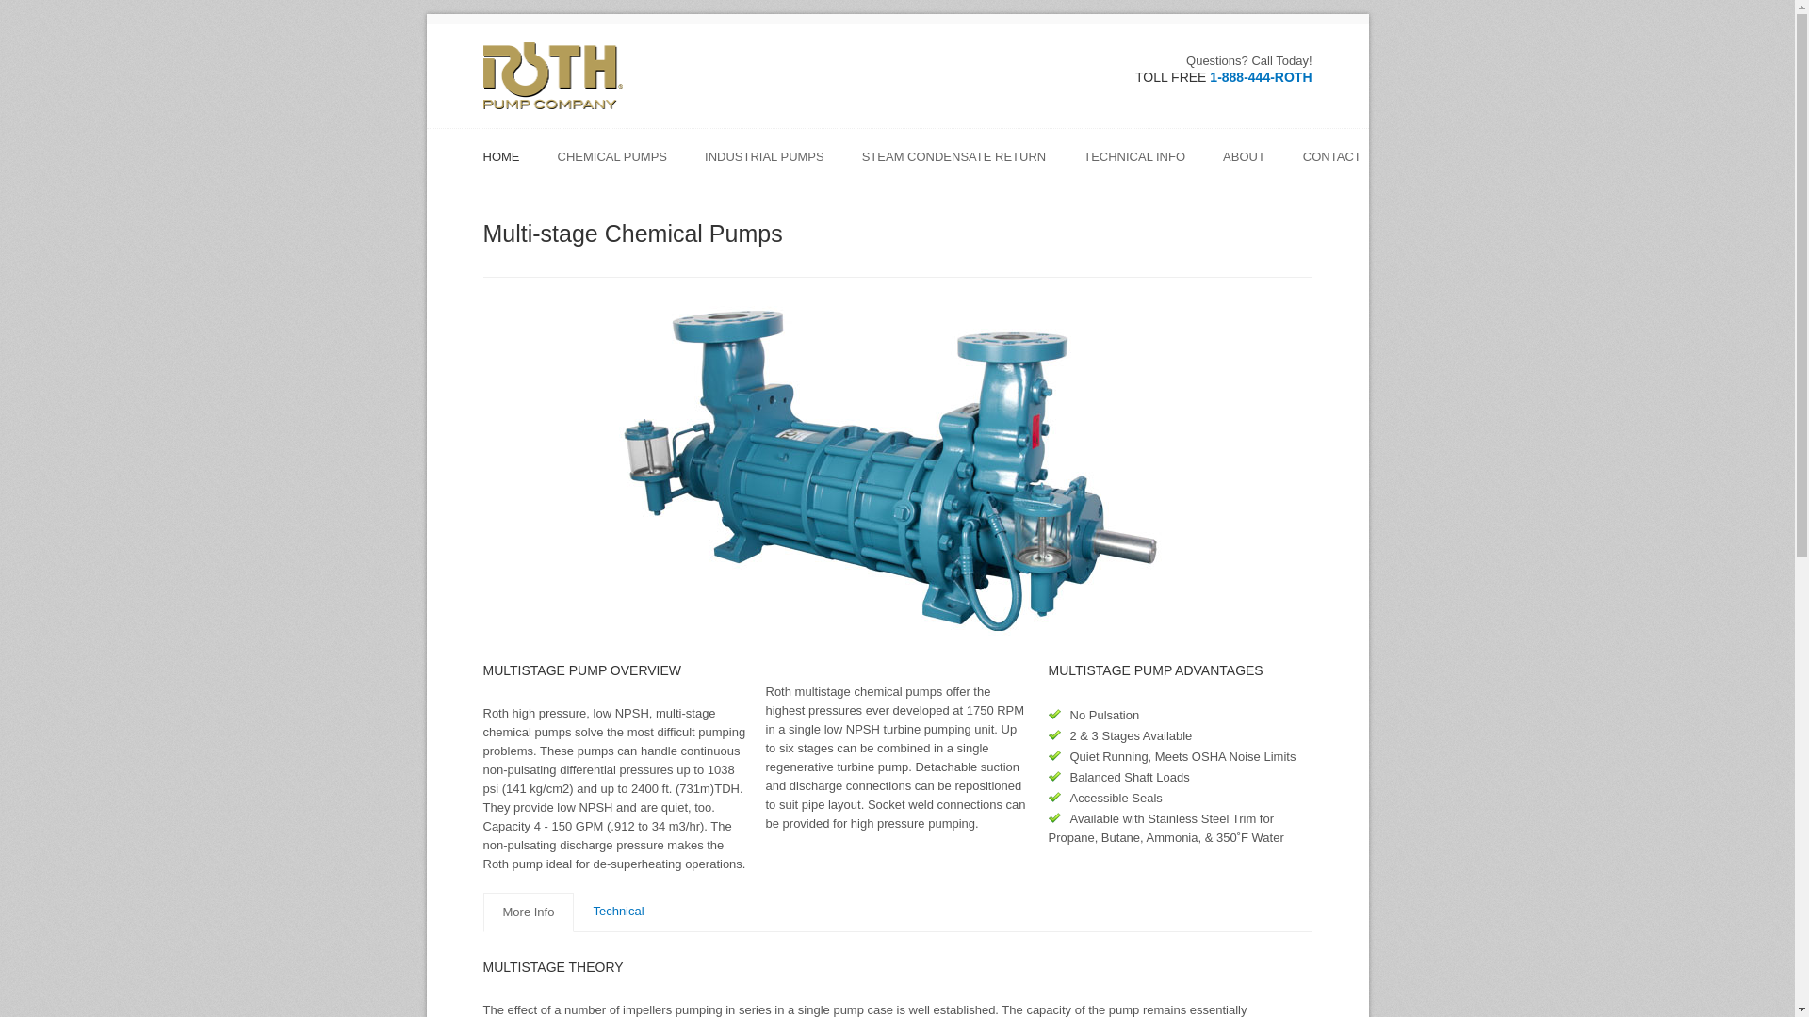 The image size is (1809, 1017). I want to click on STEAM CONDENSATE RETURN, so click(963, 164).